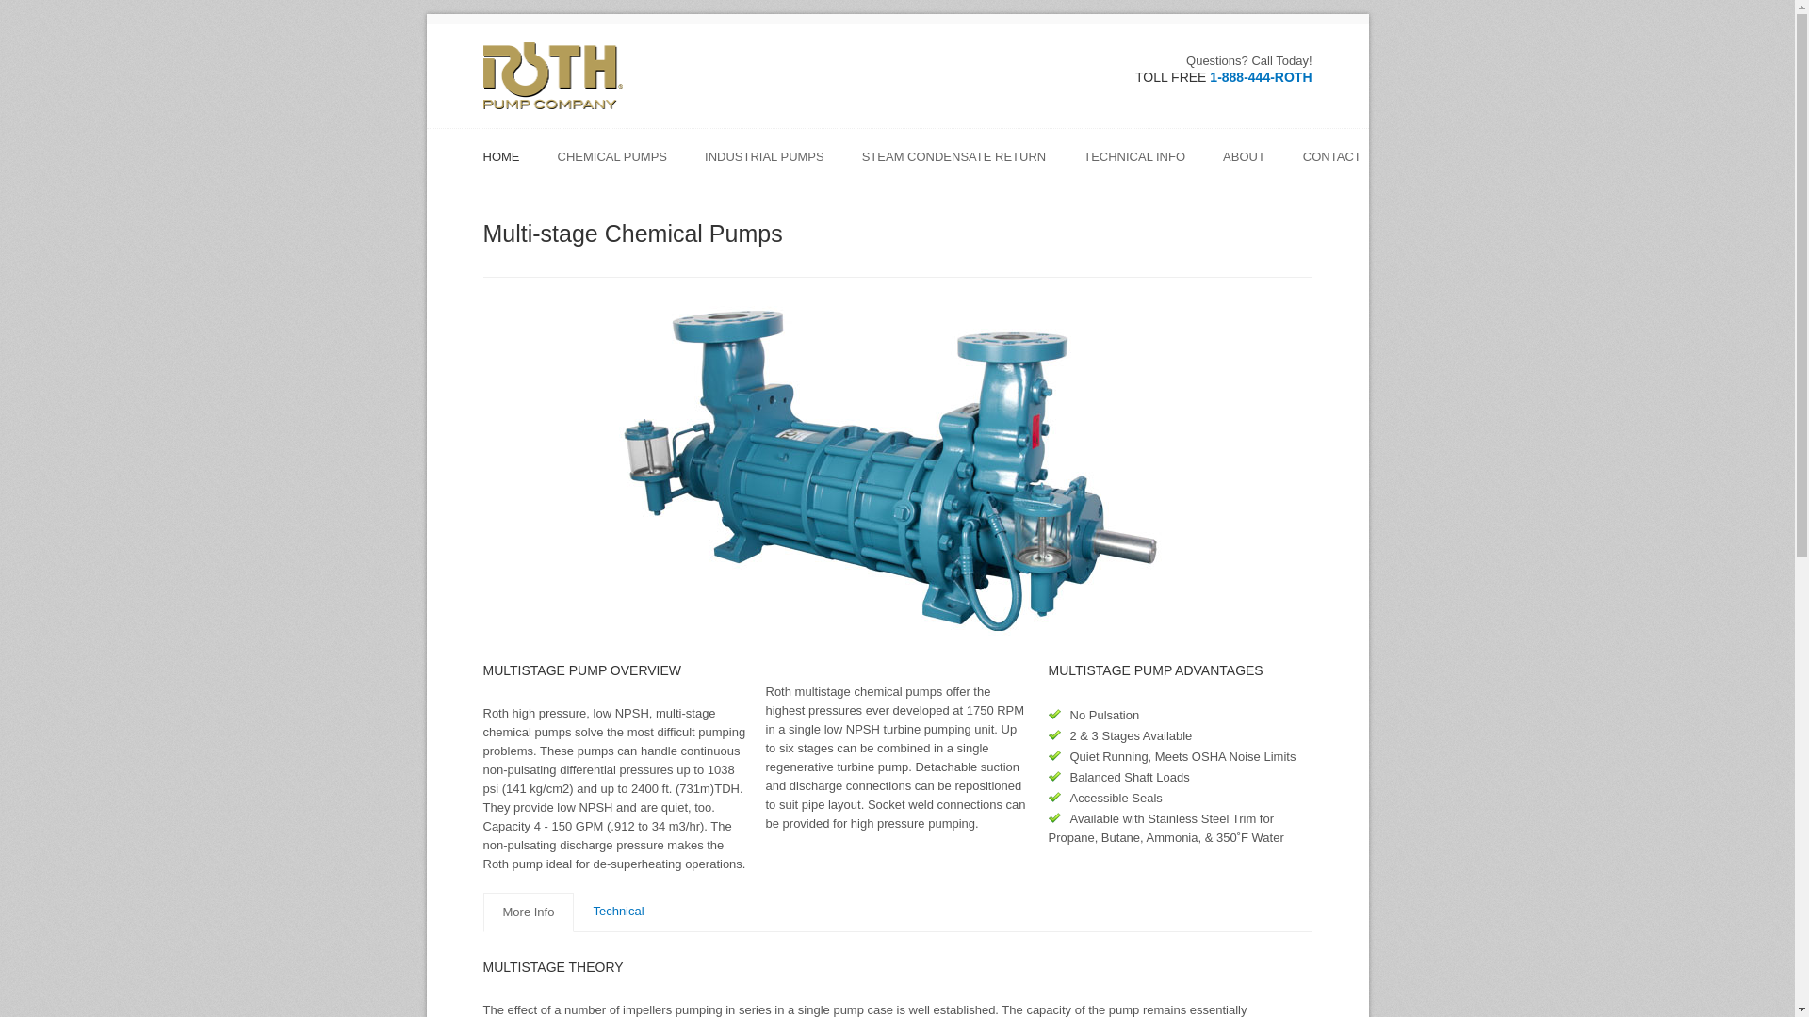 The image size is (1809, 1017). I want to click on STEAM CONDENSATE RETURN, so click(963, 164).